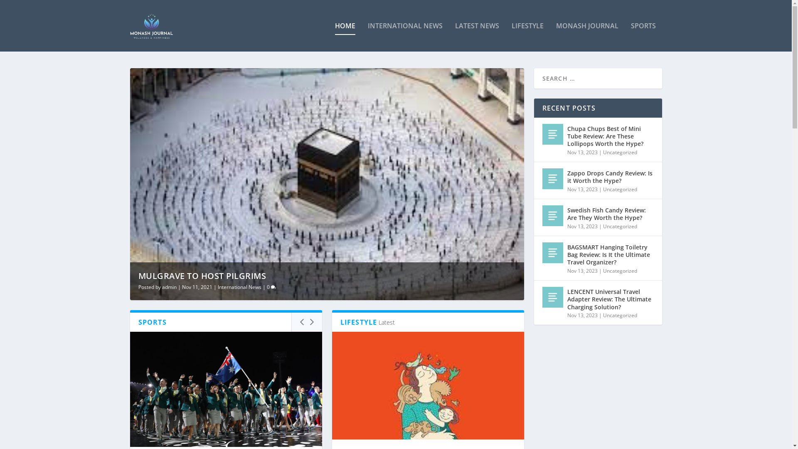 Image resolution: width=798 pixels, height=449 pixels. Describe the element at coordinates (552, 216) in the screenshot. I see `Swedish Fish Candy Review: Are They Worth the Hype?` at that location.